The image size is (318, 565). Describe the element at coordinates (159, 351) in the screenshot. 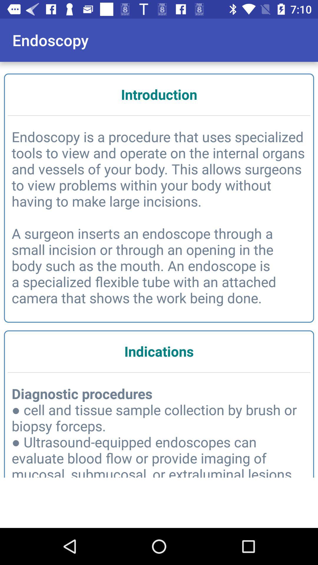

I see `turn on the indications` at that location.